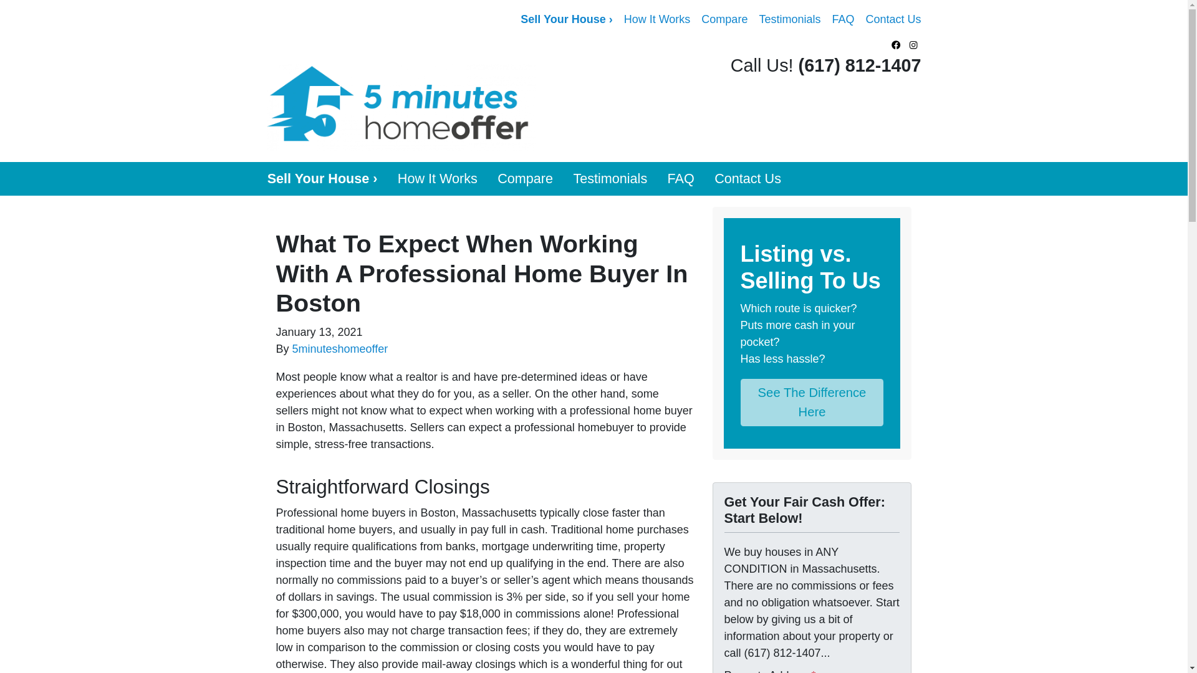 This screenshot has height=673, width=1197. Describe the element at coordinates (748, 179) in the screenshot. I see `Contact Us` at that location.